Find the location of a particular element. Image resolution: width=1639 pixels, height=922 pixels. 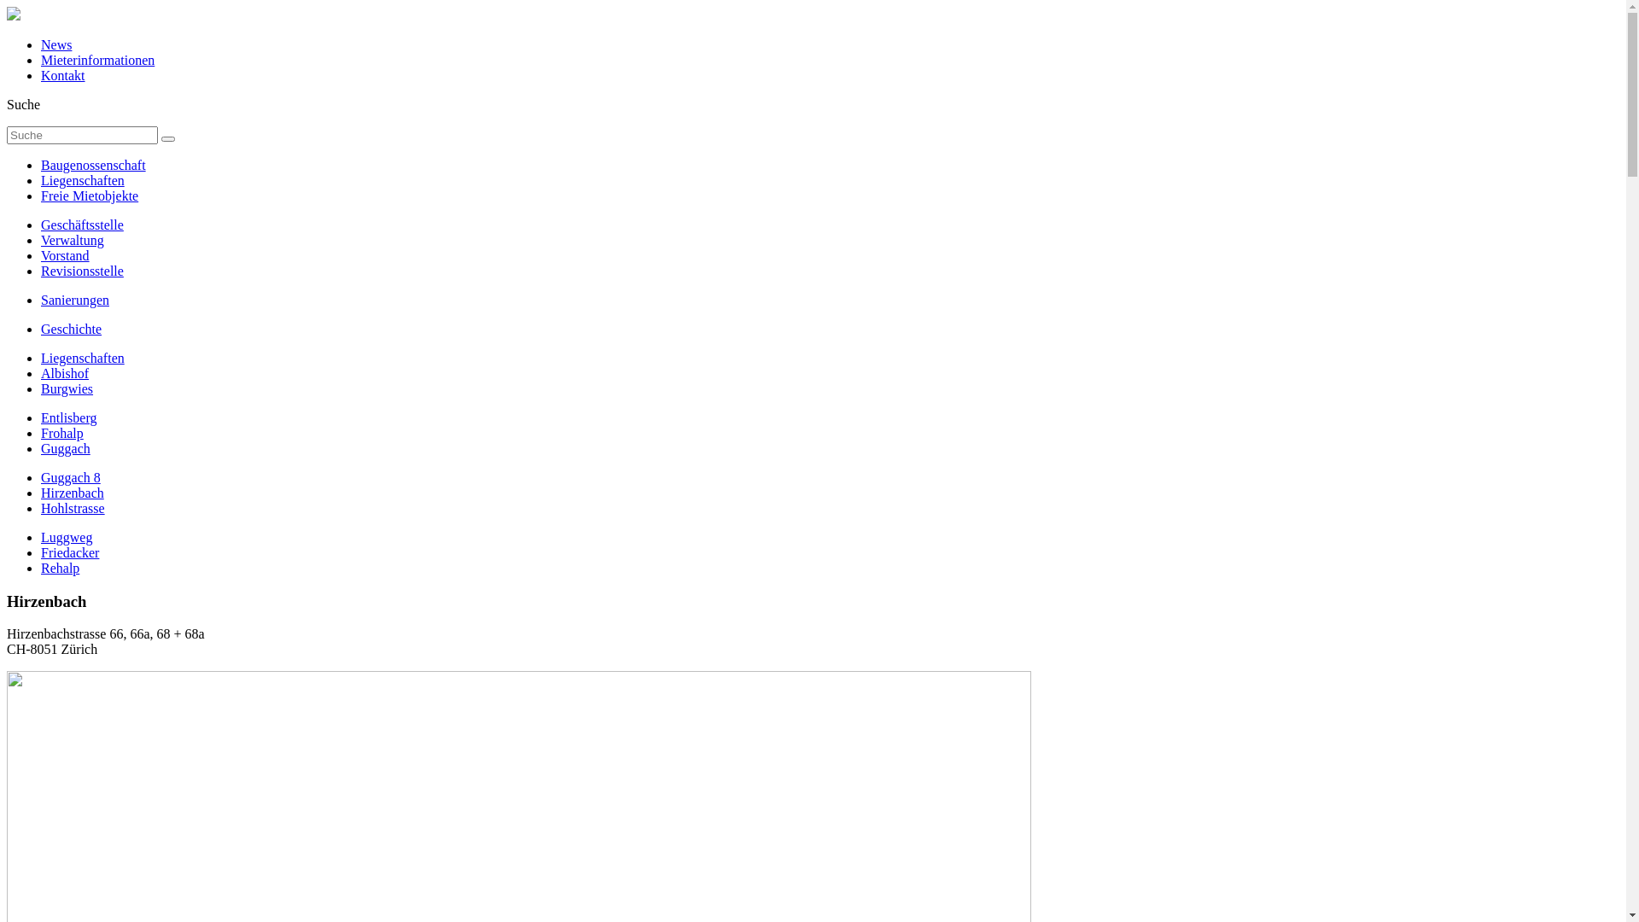

News is located at coordinates (56, 44).